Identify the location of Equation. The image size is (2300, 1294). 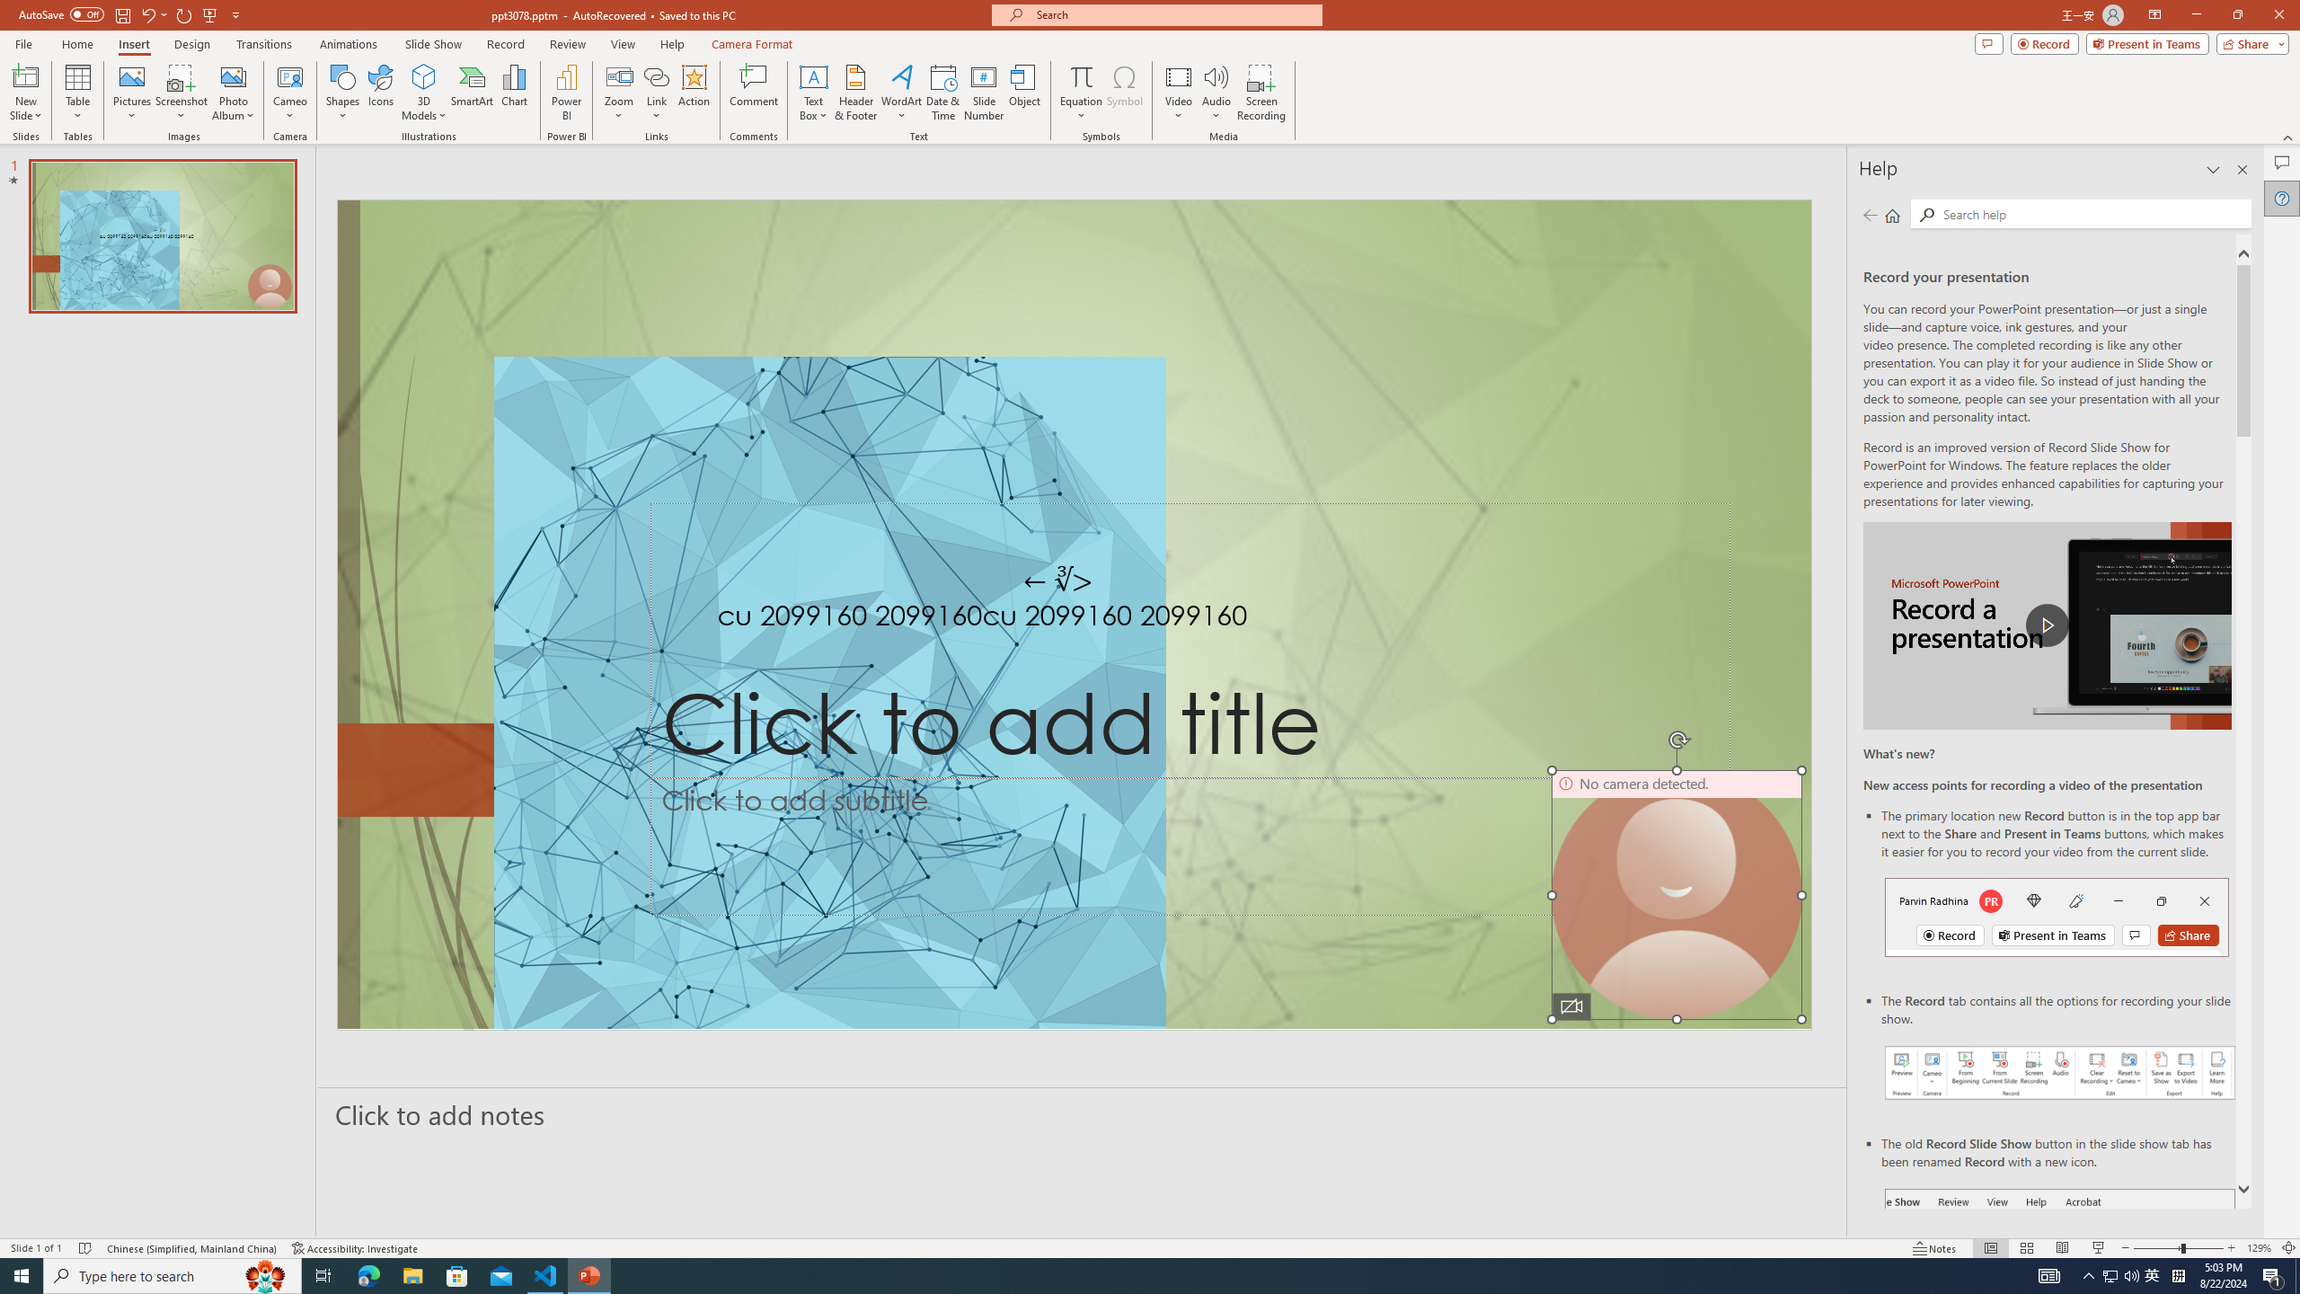
(1080, 76).